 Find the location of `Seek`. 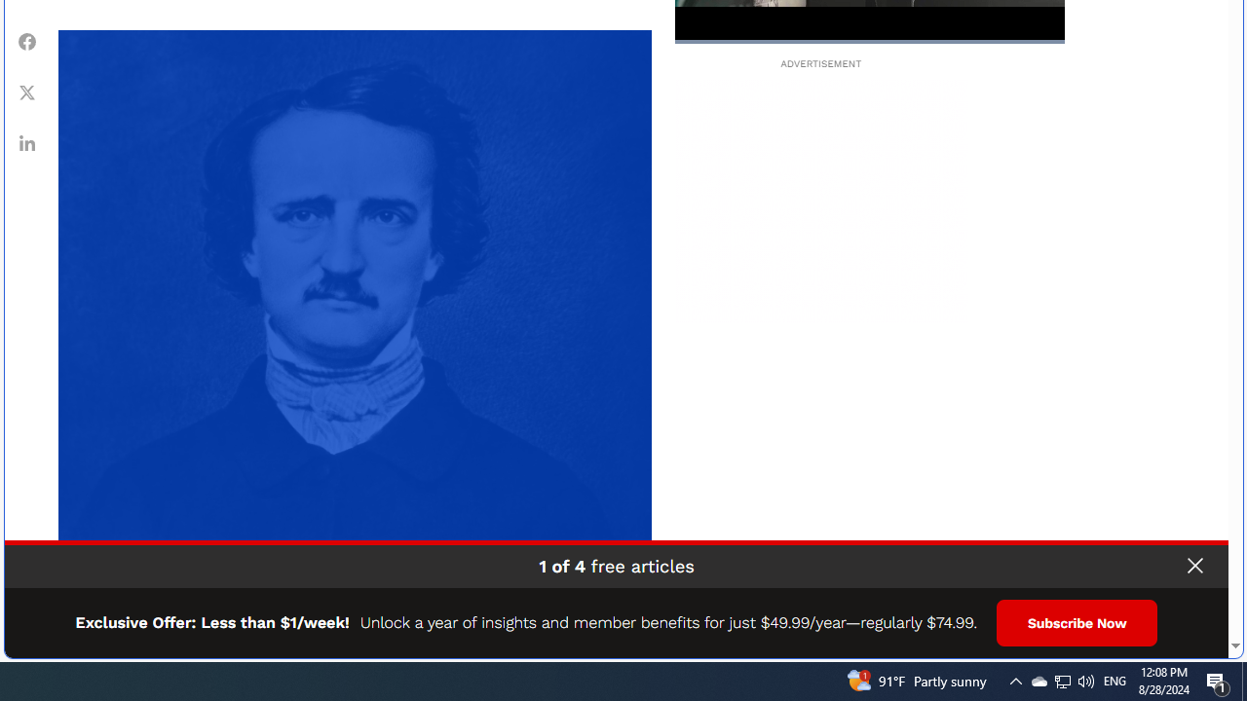

Seek is located at coordinates (869, 41).